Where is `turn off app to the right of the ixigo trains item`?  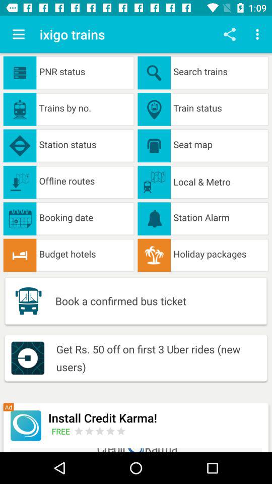
turn off app to the right of the ixigo trains item is located at coordinates (230, 34).